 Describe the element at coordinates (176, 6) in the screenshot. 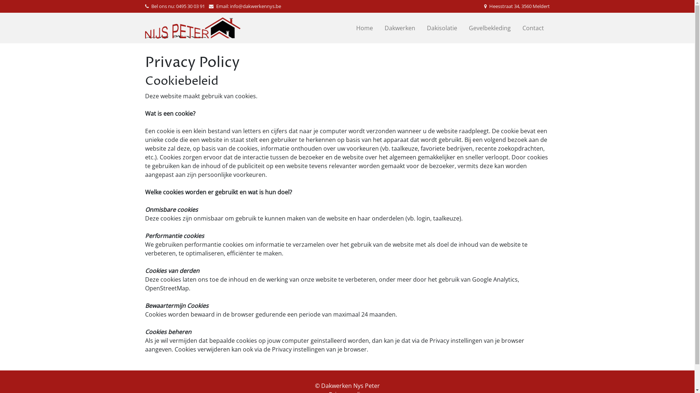

I see `Bel ons nu: 0495 30 03 91` at that location.